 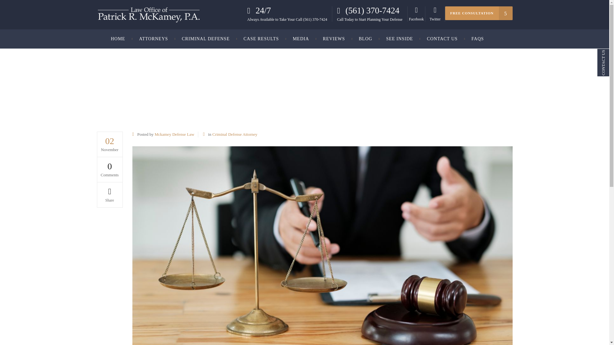 I want to click on CASE RESULTS, so click(x=261, y=39).